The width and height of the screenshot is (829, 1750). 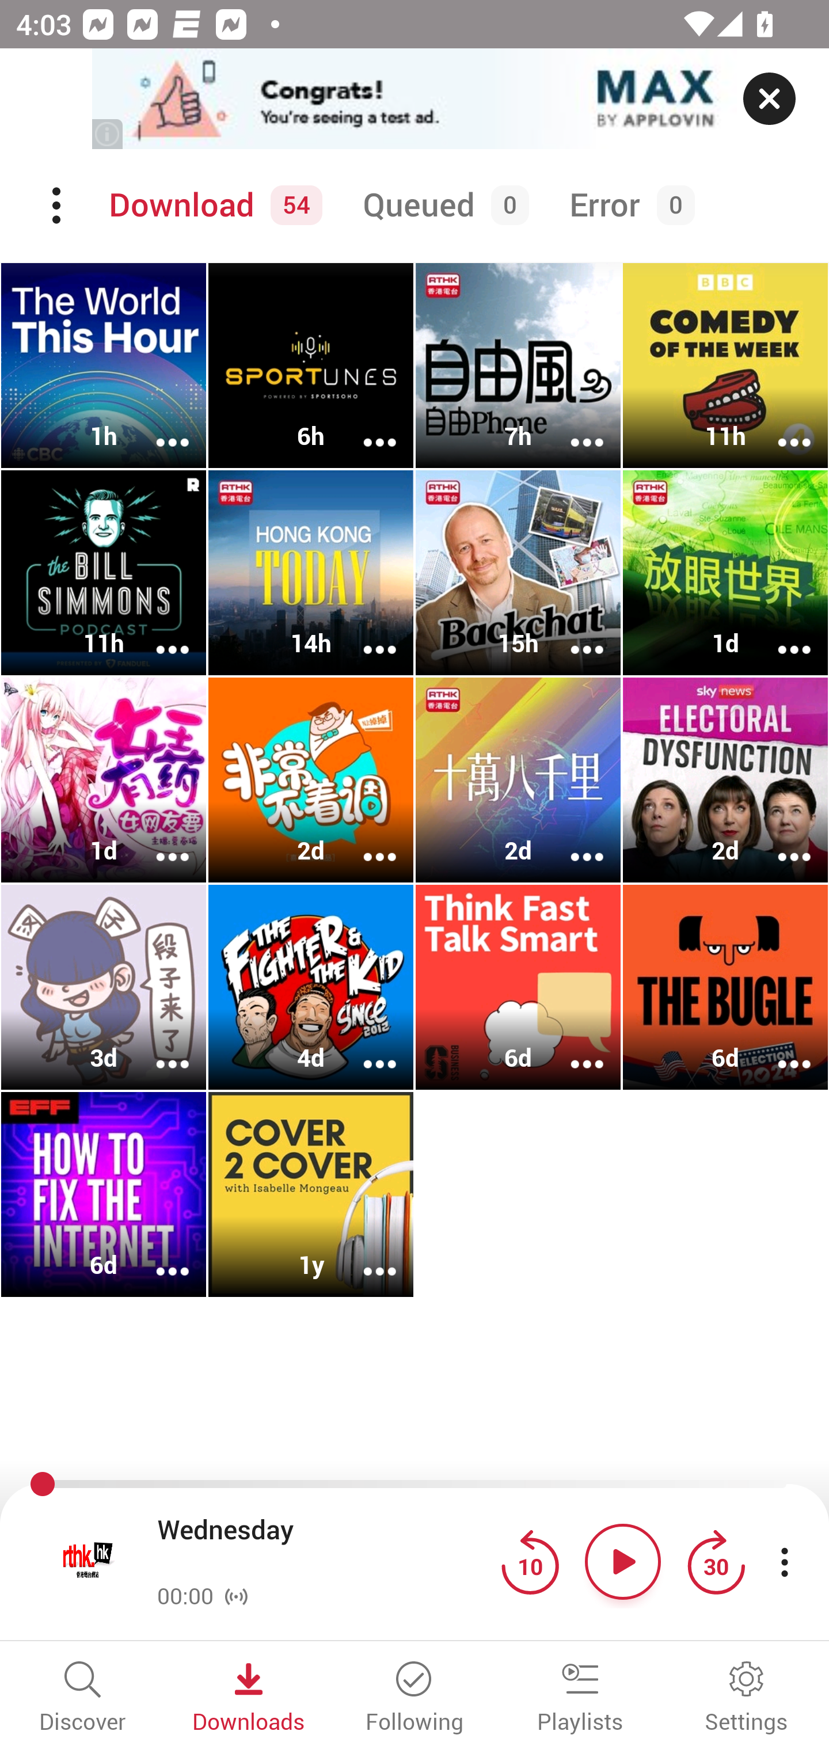 What do you see at coordinates (518, 573) in the screenshot?
I see `Backchat 15h More options More options` at bounding box center [518, 573].